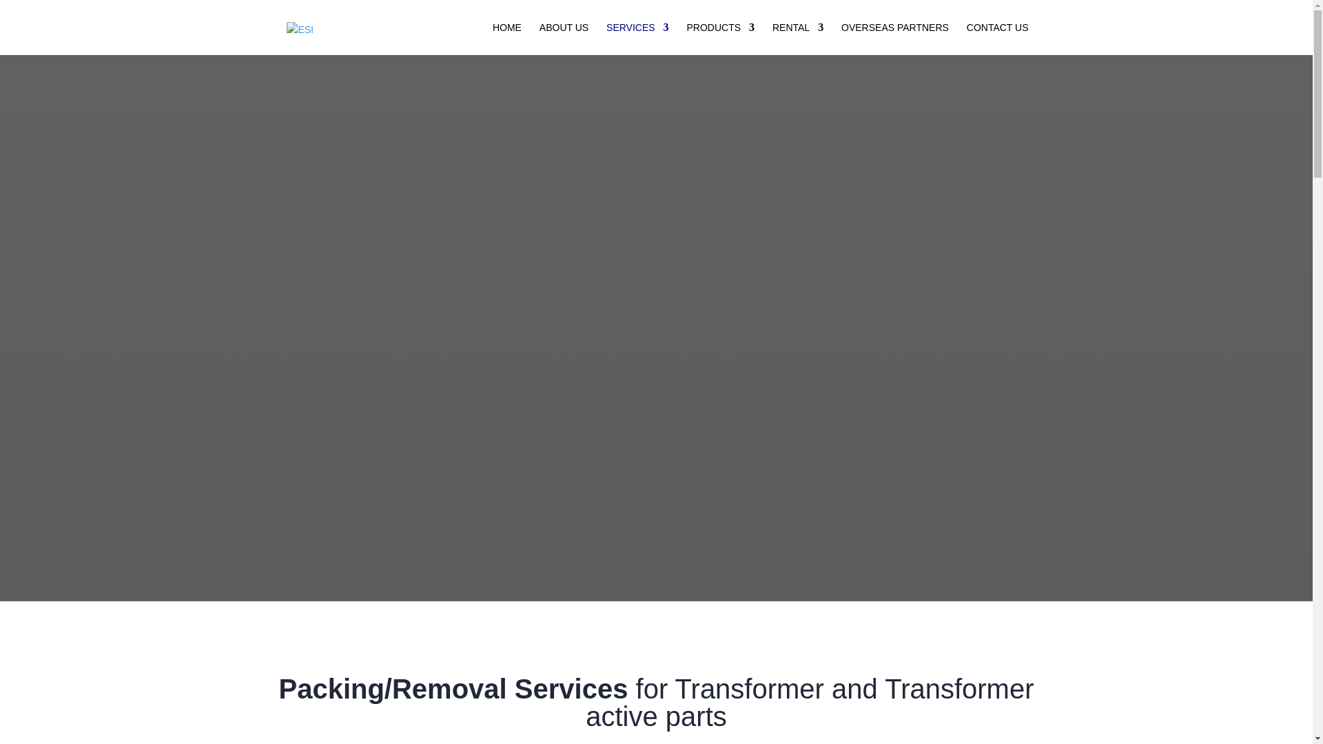  Describe the element at coordinates (798, 39) in the screenshot. I see `RENTAL` at that location.